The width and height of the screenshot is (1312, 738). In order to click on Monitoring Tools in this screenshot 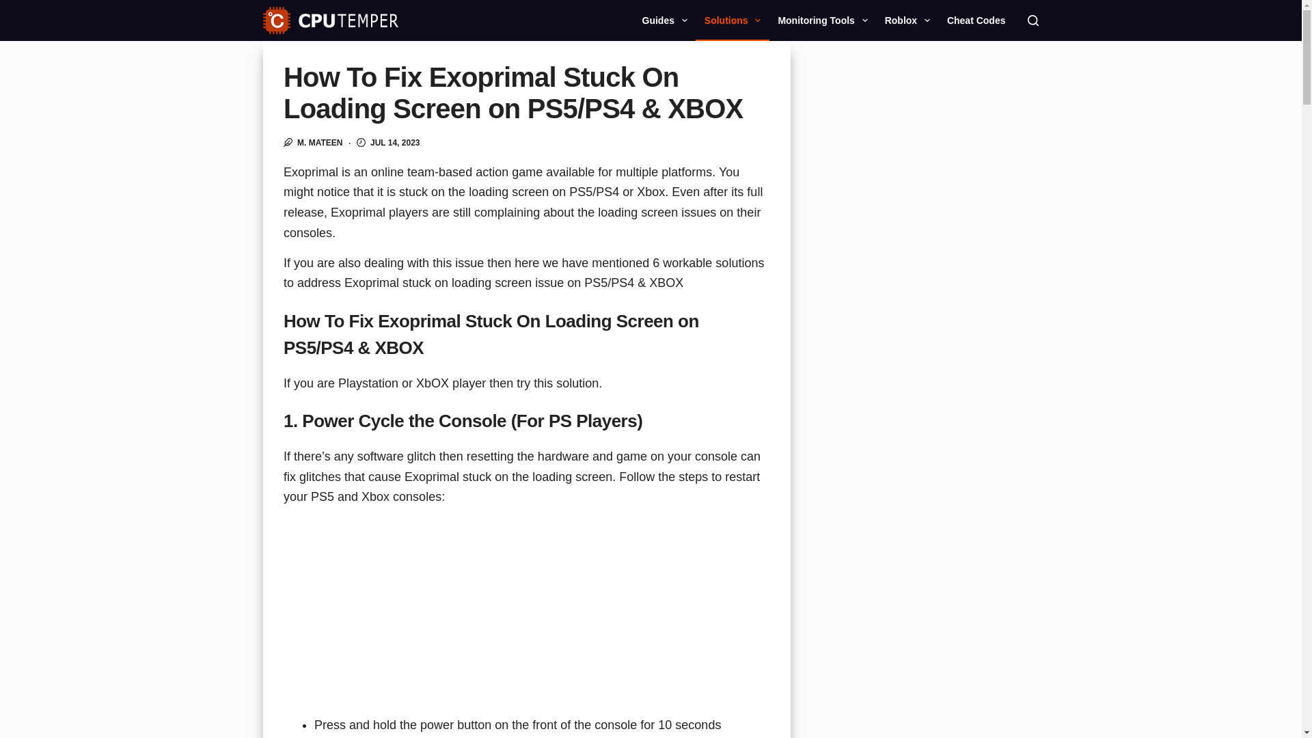, I will do `click(823, 20)`.